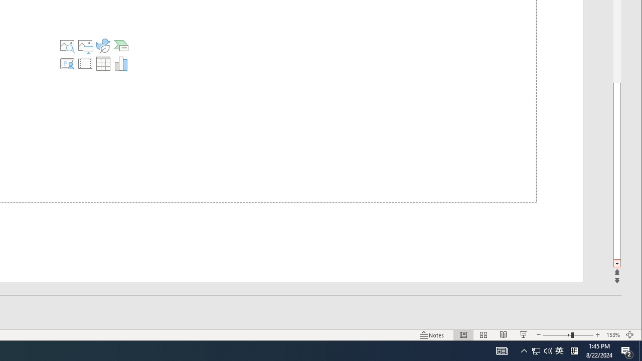 This screenshot has height=361, width=642. Describe the element at coordinates (85, 45) in the screenshot. I see `Pictures` at that location.